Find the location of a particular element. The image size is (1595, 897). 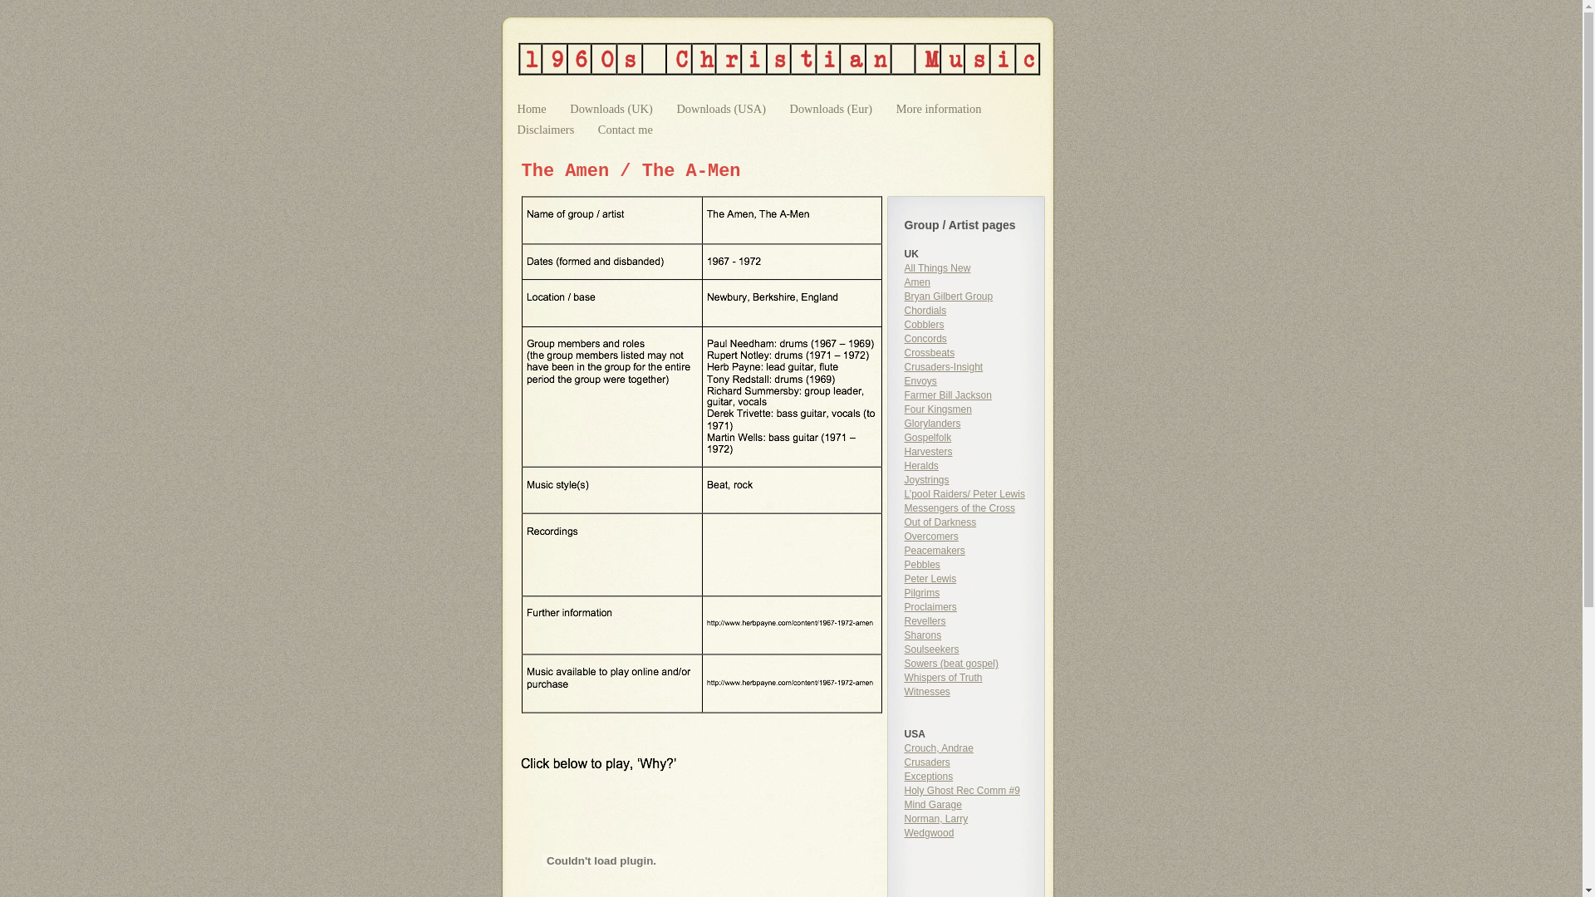

Cobblers is located at coordinates (924, 325).